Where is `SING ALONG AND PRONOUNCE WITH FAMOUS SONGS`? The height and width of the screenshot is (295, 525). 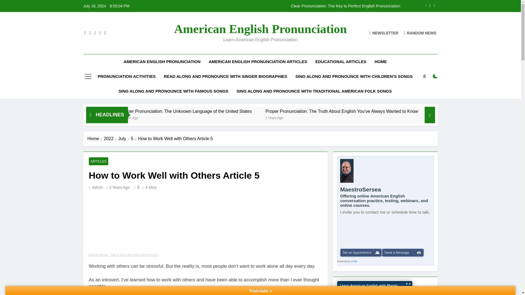 SING ALONG AND PRONOUNCE WITH FAMOUS SONGS is located at coordinates (173, 91).